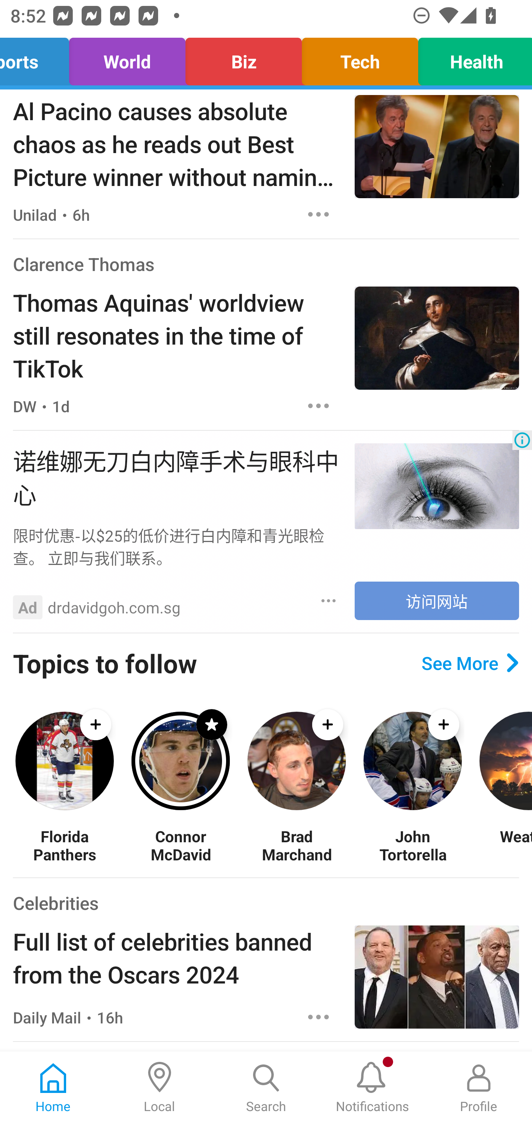 This screenshot has height=1124, width=532. What do you see at coordinates (470, 663) in the screenshot?
I see `See More` at bounding box center [470, 663].